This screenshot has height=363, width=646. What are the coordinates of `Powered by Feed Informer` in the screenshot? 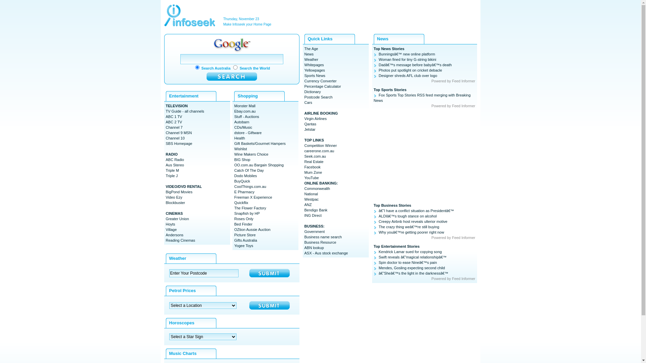 It's located at (453, 238).